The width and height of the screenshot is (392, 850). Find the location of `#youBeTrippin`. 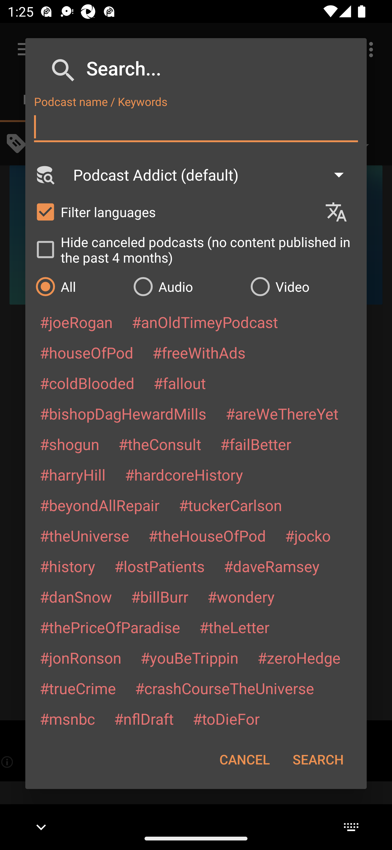

#youBeTrippin is located at coordinates (189, 658).